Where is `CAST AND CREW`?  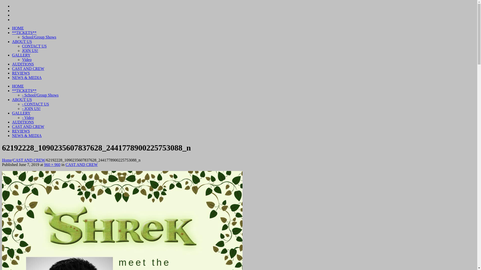 CAST AND CREW is located at coordinates (28, 126).